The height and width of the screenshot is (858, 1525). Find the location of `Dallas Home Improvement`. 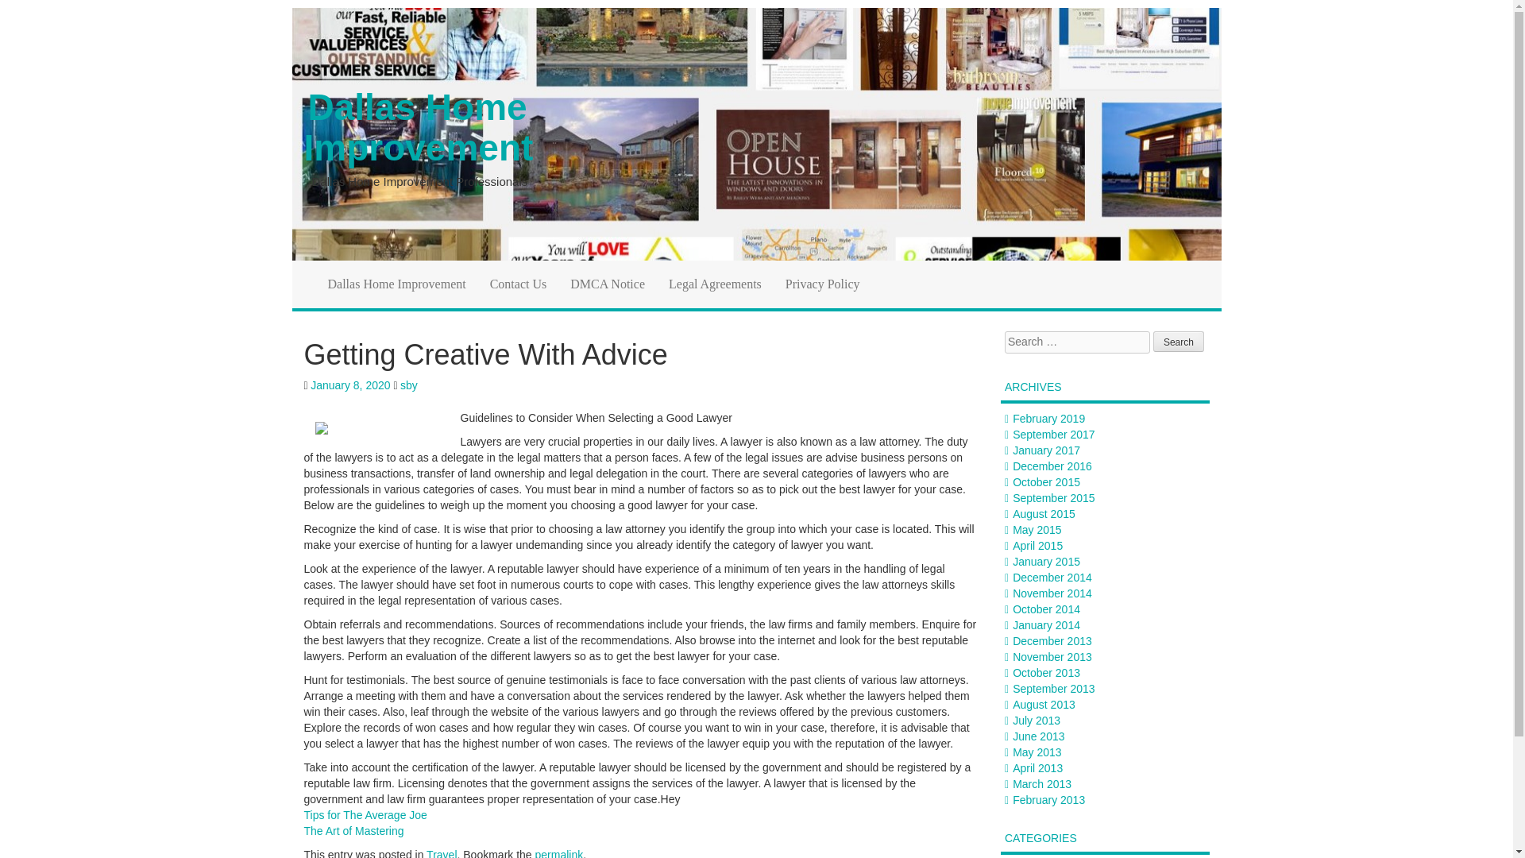

Dallas Home Improvement is located at coordinates (419, 127).